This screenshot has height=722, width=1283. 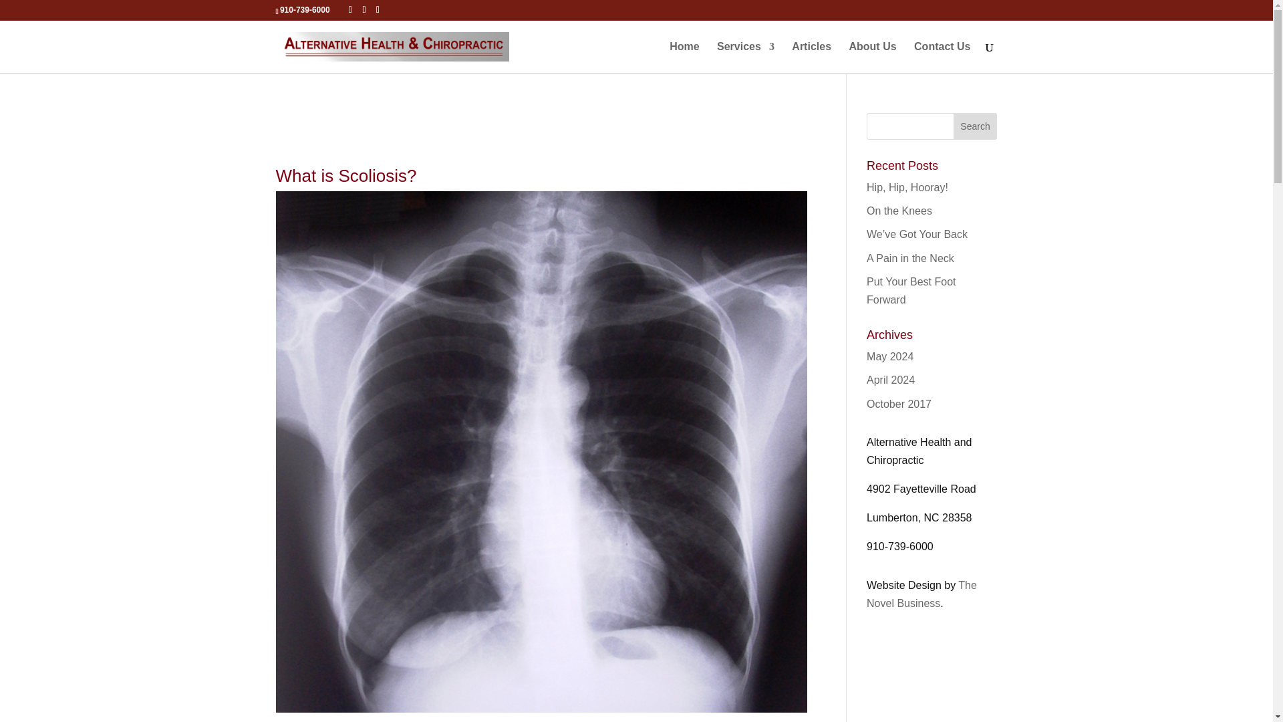 What do you see at coordinates (921, 594) in the screenshot?
I see `The Novel Business` at bounding box center [921, 594].